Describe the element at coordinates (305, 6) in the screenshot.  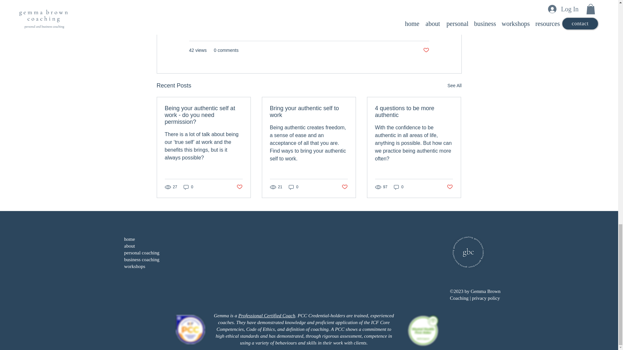
I see `leadership` at that location.